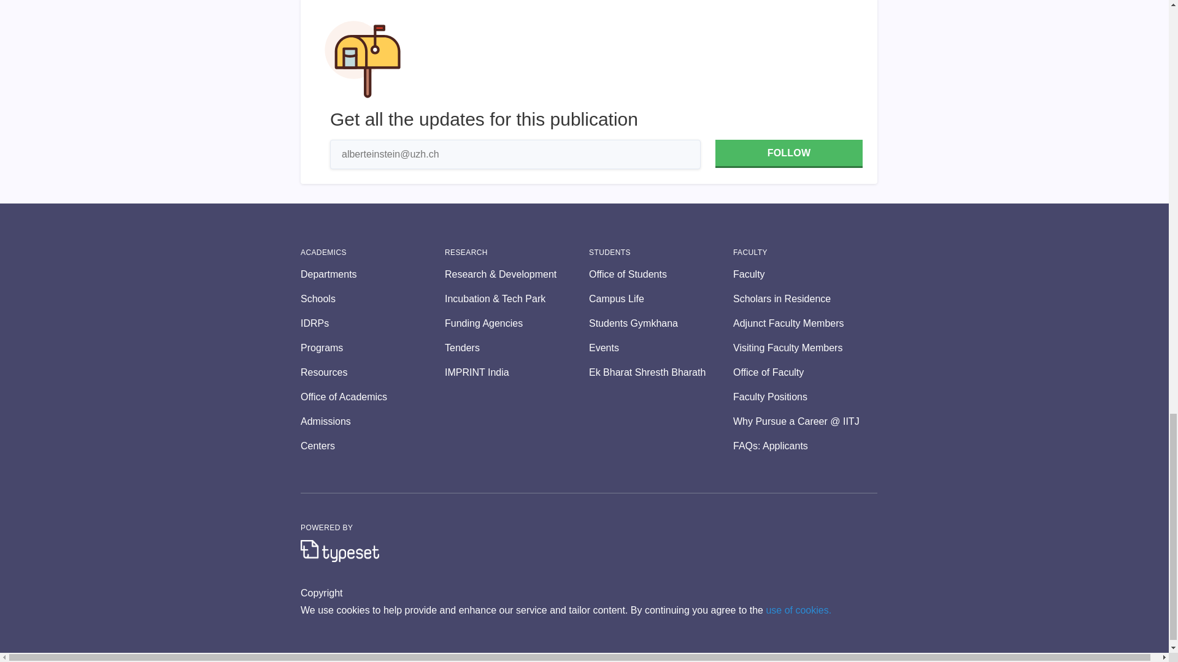  I want to click on Admissions, so click(372, 422).